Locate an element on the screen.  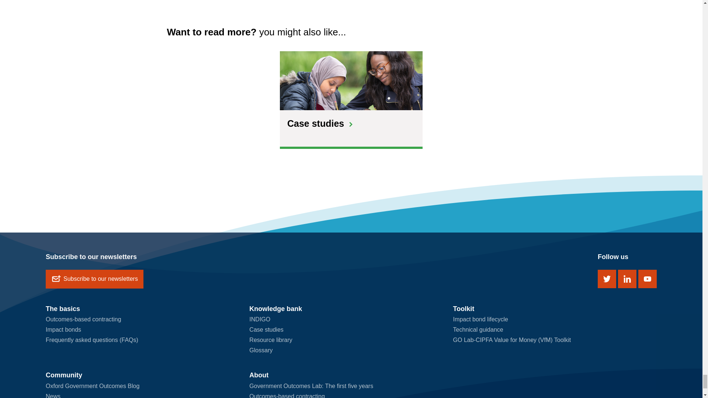
Follow us on Twitter is located at coordinates (607, 279).